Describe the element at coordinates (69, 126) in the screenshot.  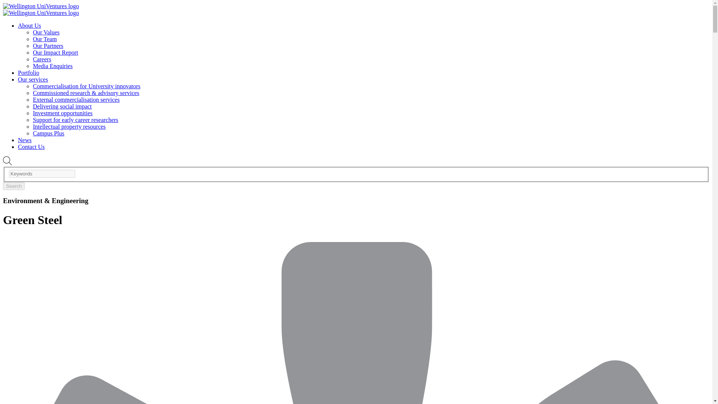
I see `Intellectual property resources` at that location.